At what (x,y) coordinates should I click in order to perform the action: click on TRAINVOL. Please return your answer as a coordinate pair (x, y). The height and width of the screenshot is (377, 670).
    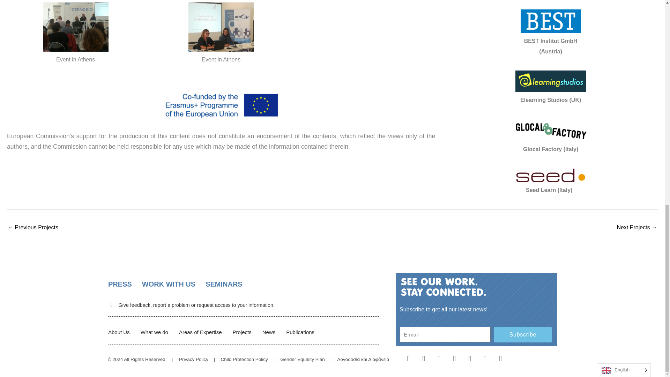
    Looking at the image, I should click on (636, 228).